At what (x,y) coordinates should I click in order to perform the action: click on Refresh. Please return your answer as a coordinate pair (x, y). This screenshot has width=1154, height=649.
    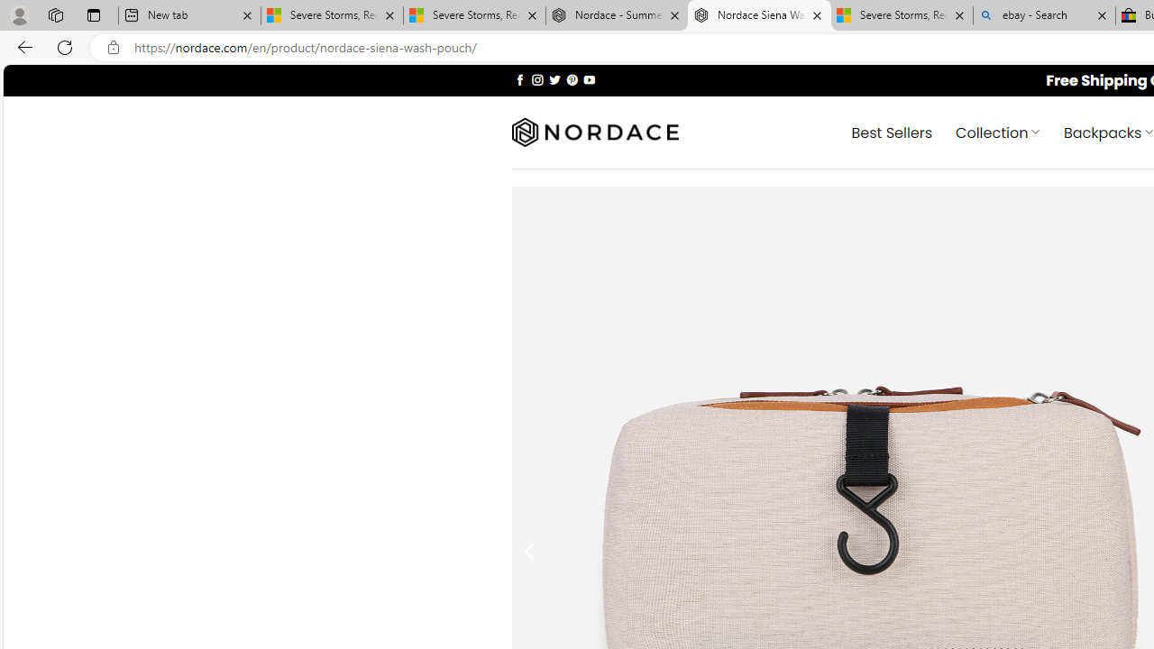
    Looking at the image, I should click on (65, 47).